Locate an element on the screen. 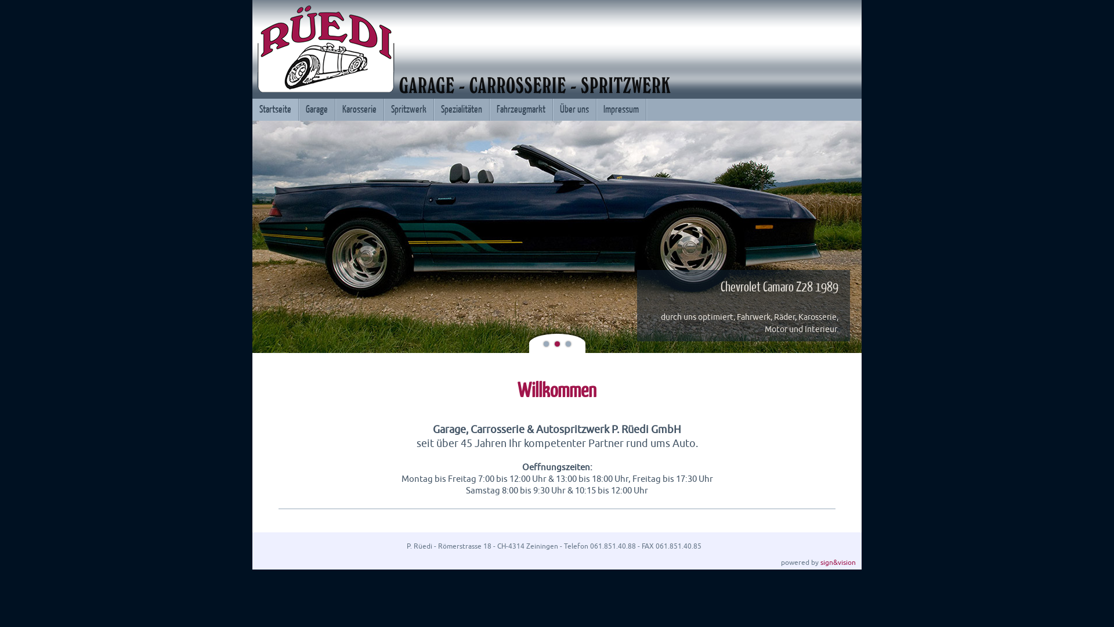 The height and width of the screenshot is (627, 1114). sign&vision is located at coordinates (838, 563).